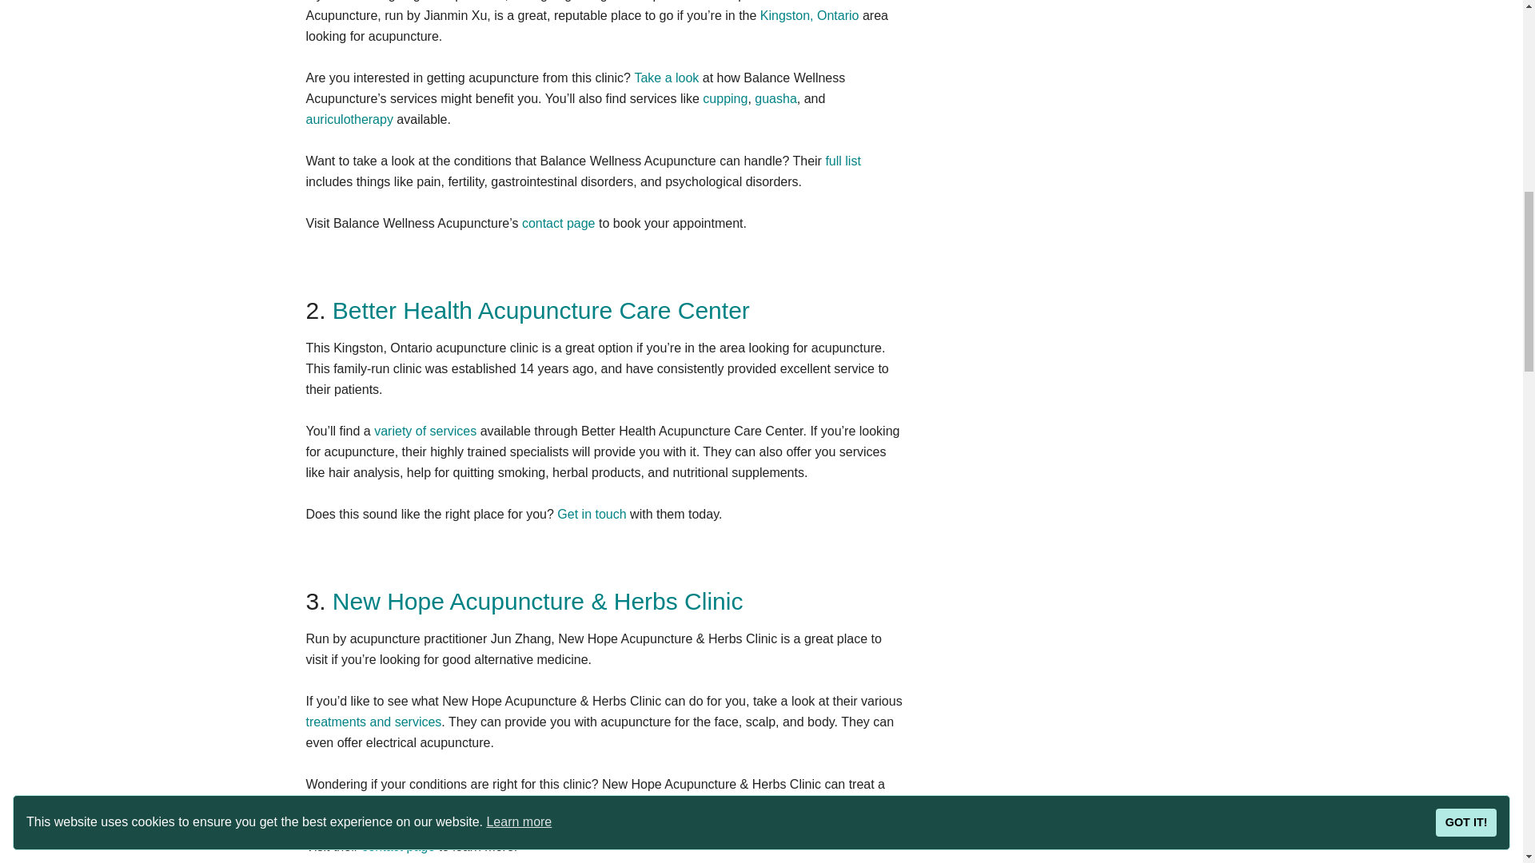 Image resolution: width=1535 pixels, height=863 pixels. What do you see at coordinates (425, 431) in the screenshot?
I see `variety of services` at bounding box center [425, 431].